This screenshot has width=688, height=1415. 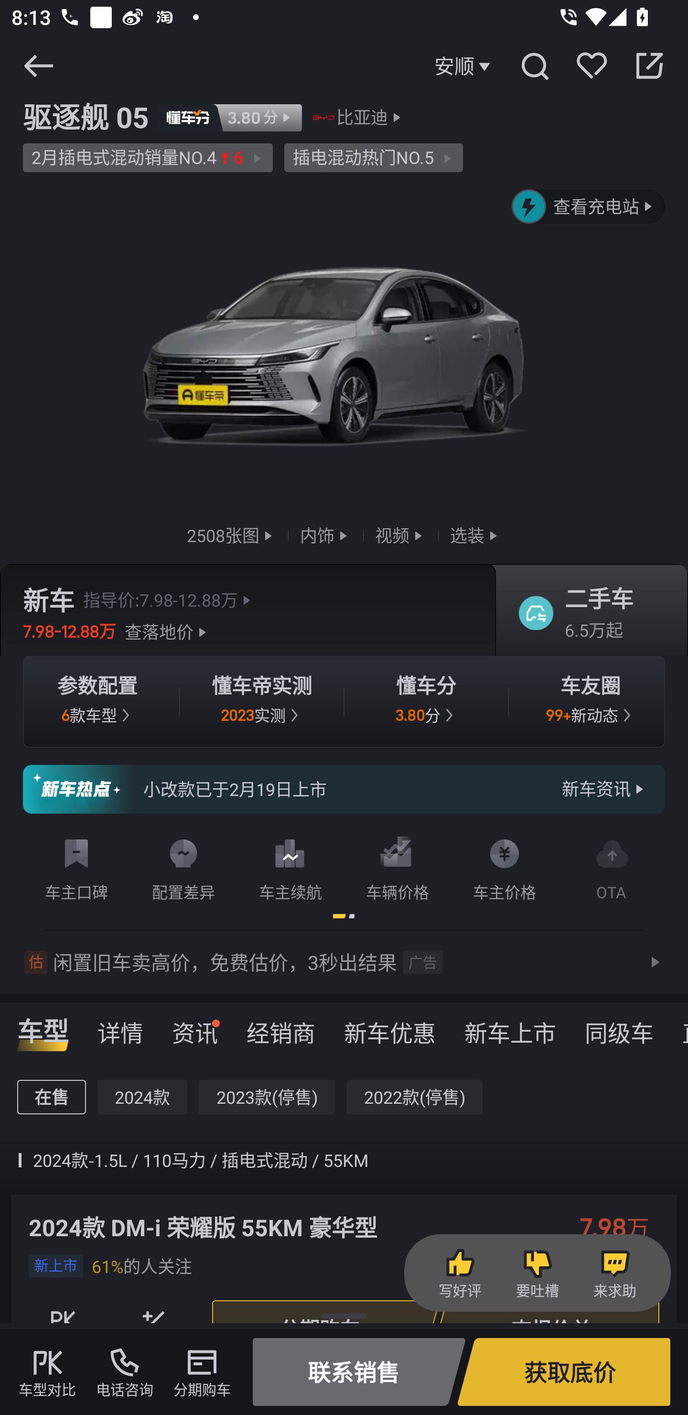 I want to click on 车主价格, so click(x=505, y=866).